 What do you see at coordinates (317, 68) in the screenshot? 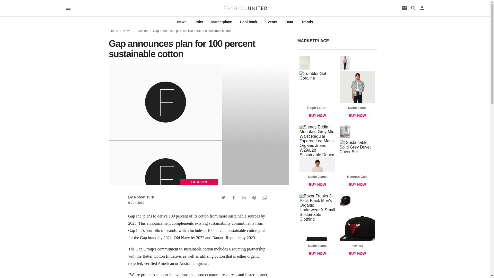
I see `Tumbler-Set Coraline` at bounding box center [317, 68].